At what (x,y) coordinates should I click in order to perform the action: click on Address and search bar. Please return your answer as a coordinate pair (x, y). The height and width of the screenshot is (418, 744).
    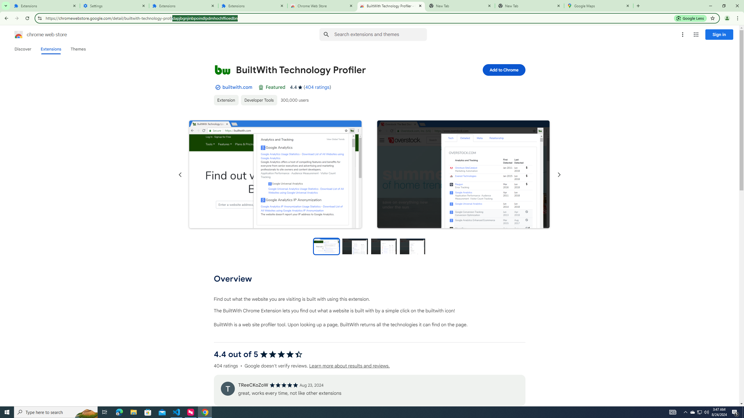
    Looking at the image, I should click on (359, 18).